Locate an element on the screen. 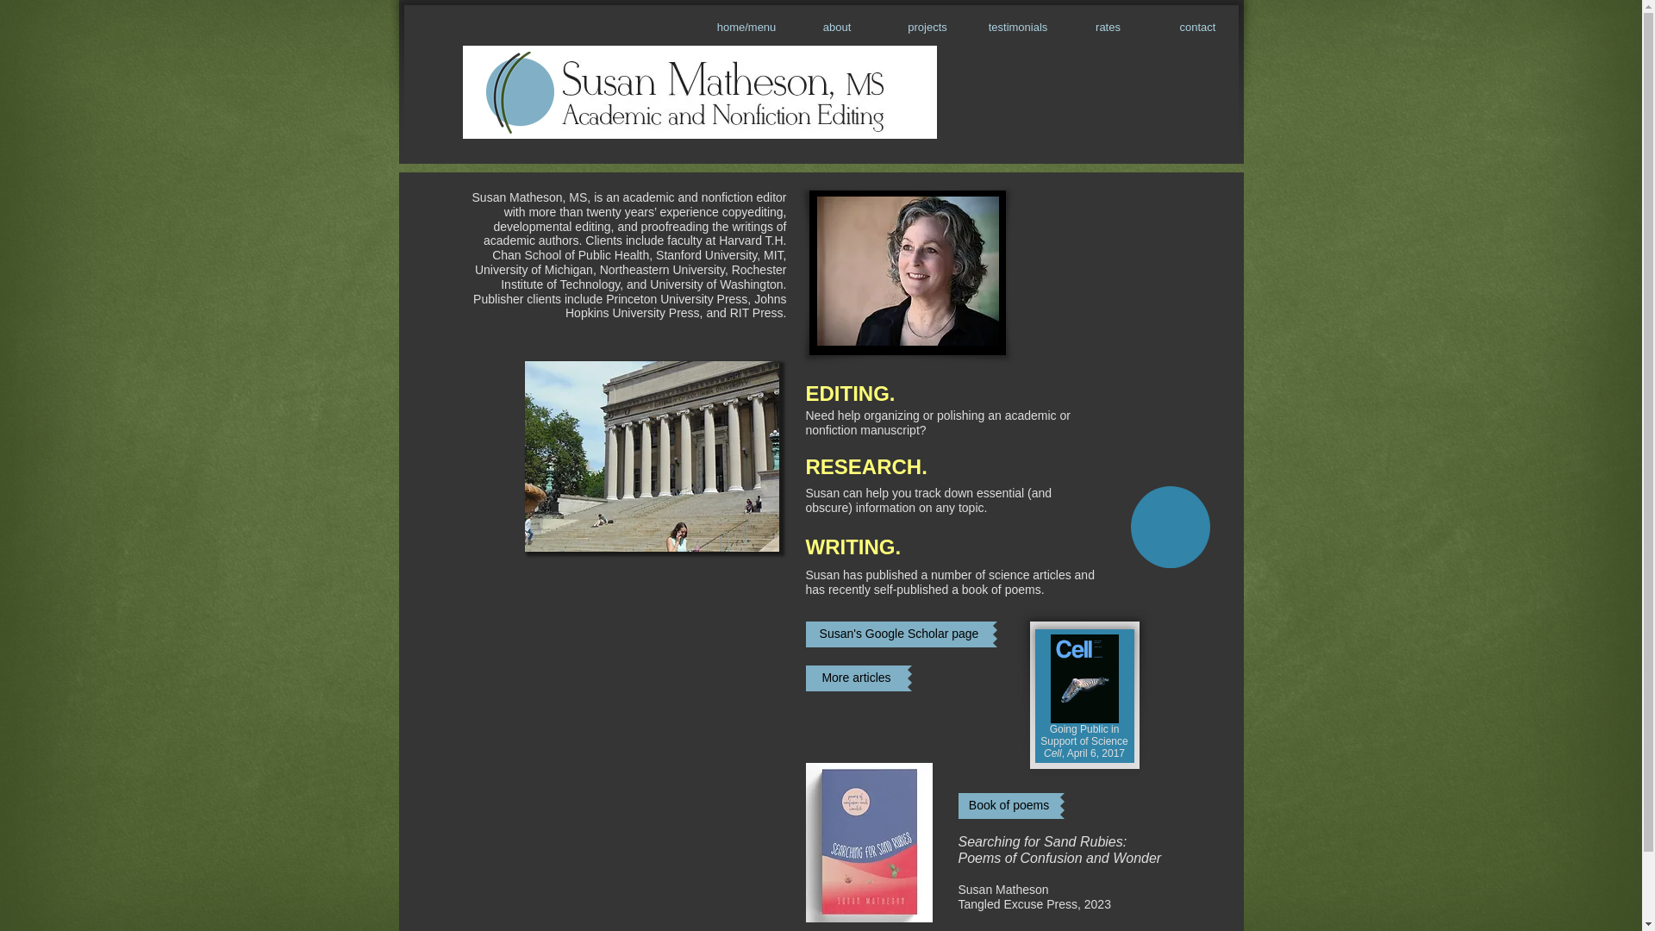 The width and height of the screenshot is (1655, 931). Susan Matheson, MS, Academic and Nonficton Editing is located at coordinates (733, 92).